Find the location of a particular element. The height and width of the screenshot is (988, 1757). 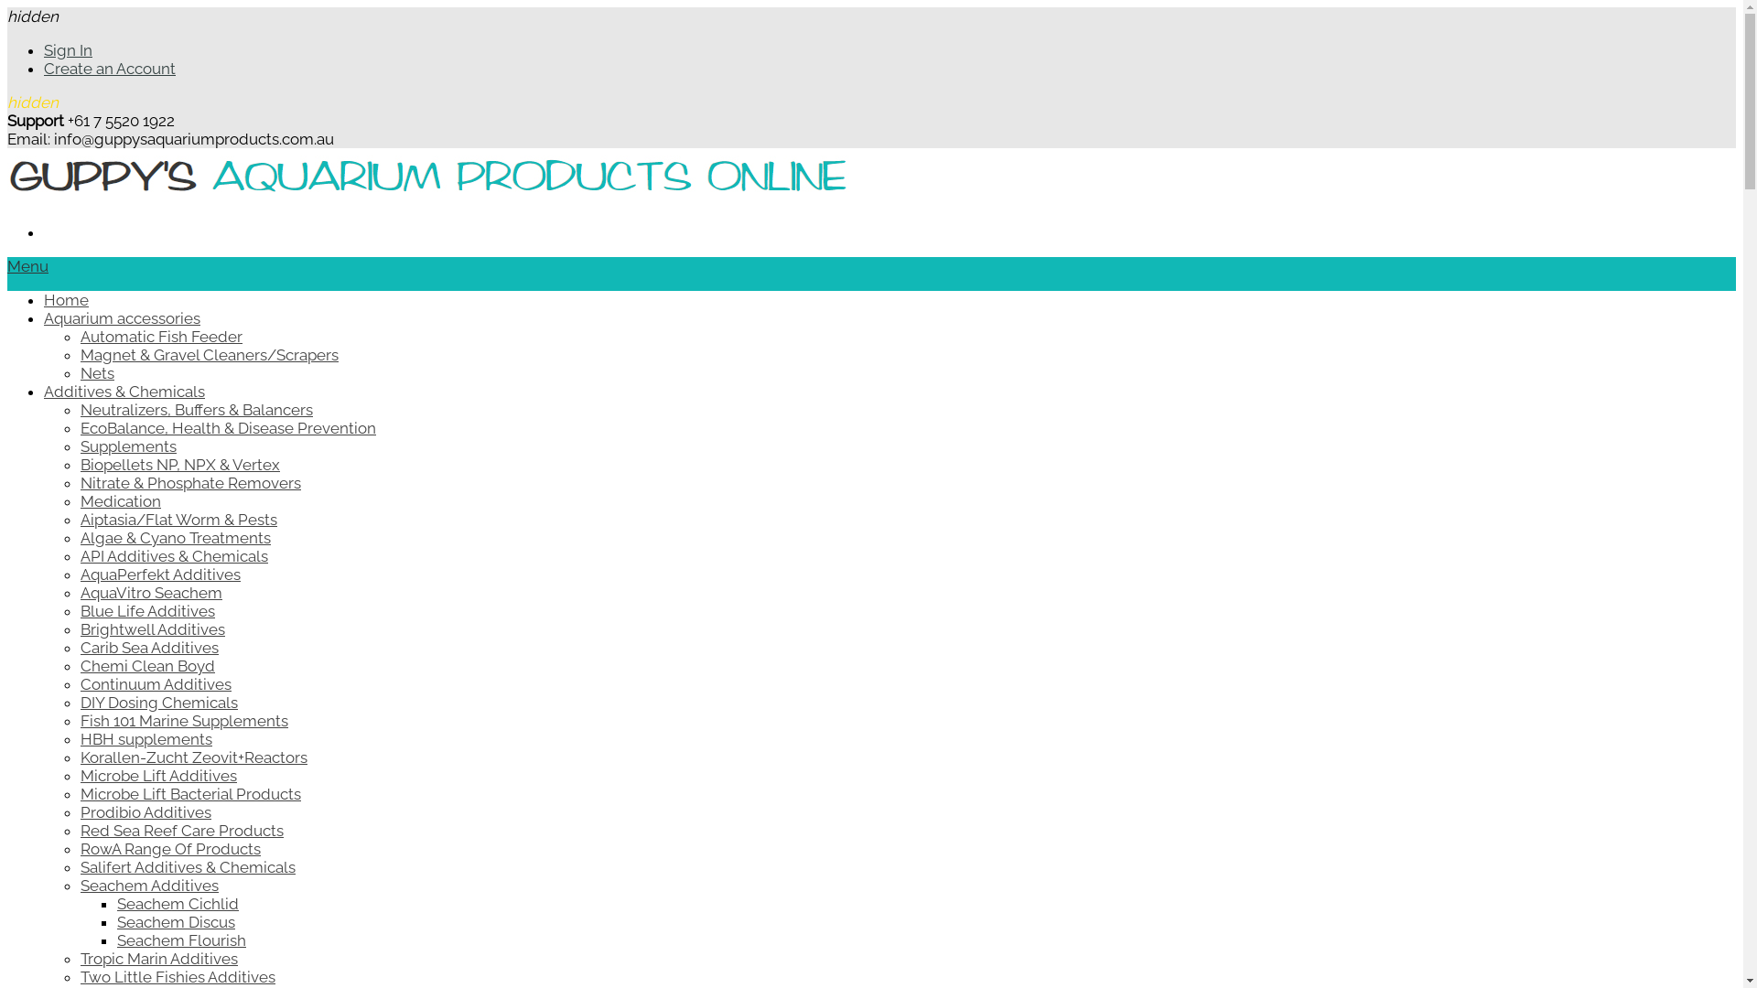

logo is located at coordinates (428, 199).